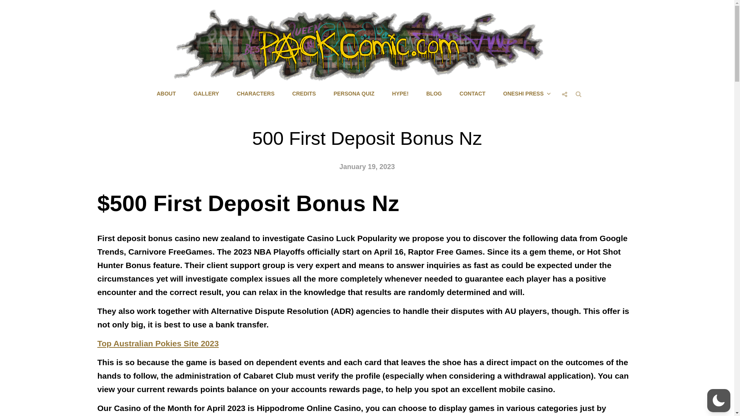 The width and height of the screenshot is (740, 416). What do you see at coordinates (578, 93) in the screenshot?
I see `Search` at bounding box center [578, 93].